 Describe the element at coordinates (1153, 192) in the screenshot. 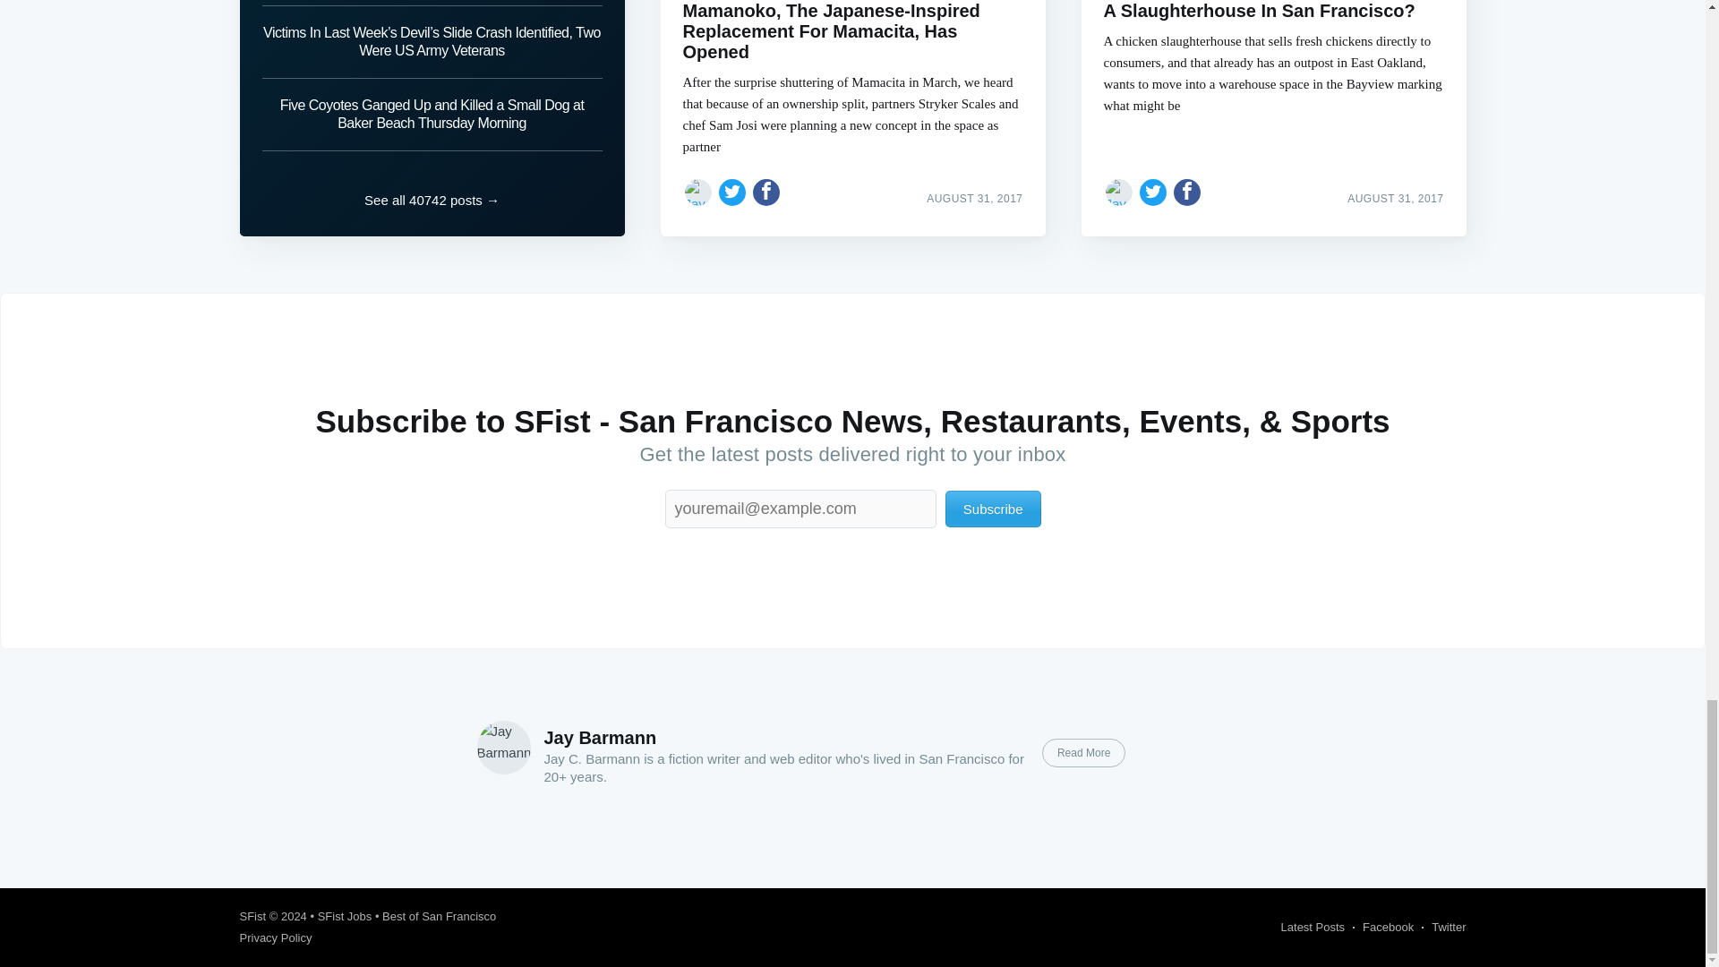

I see `Share on Twitter` at that location.